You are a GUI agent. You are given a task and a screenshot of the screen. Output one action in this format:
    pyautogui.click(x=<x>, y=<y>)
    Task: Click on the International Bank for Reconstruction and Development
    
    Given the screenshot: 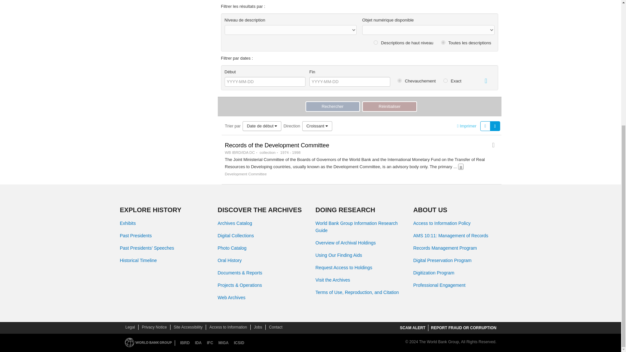 What is the action you would take?
    pyautogui.click(x=185, y=343)
    